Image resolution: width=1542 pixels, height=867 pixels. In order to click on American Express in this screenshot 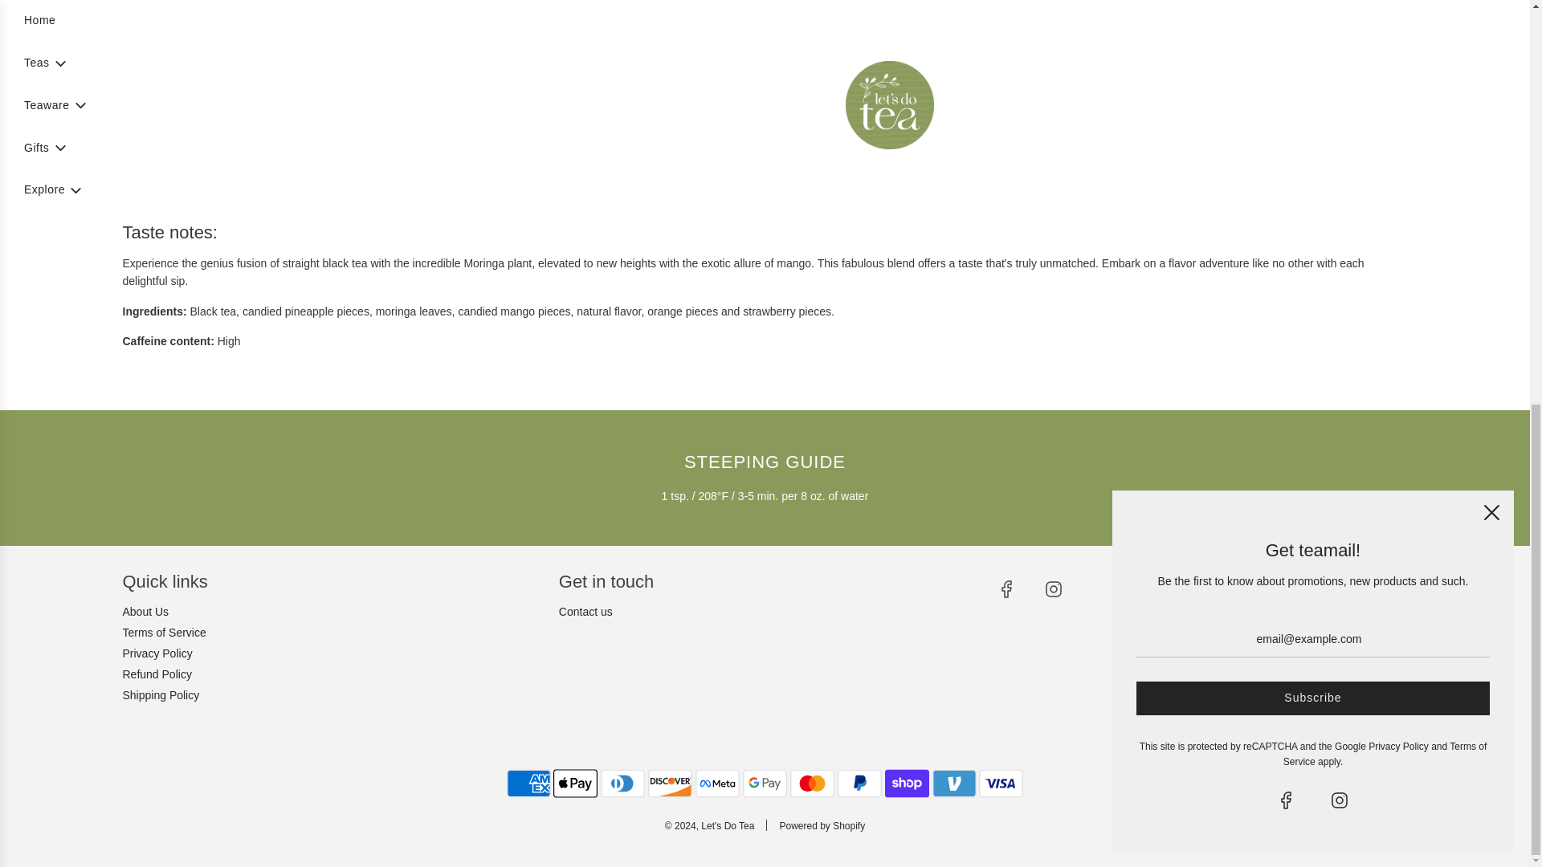, I will do `click(528, 783)`.